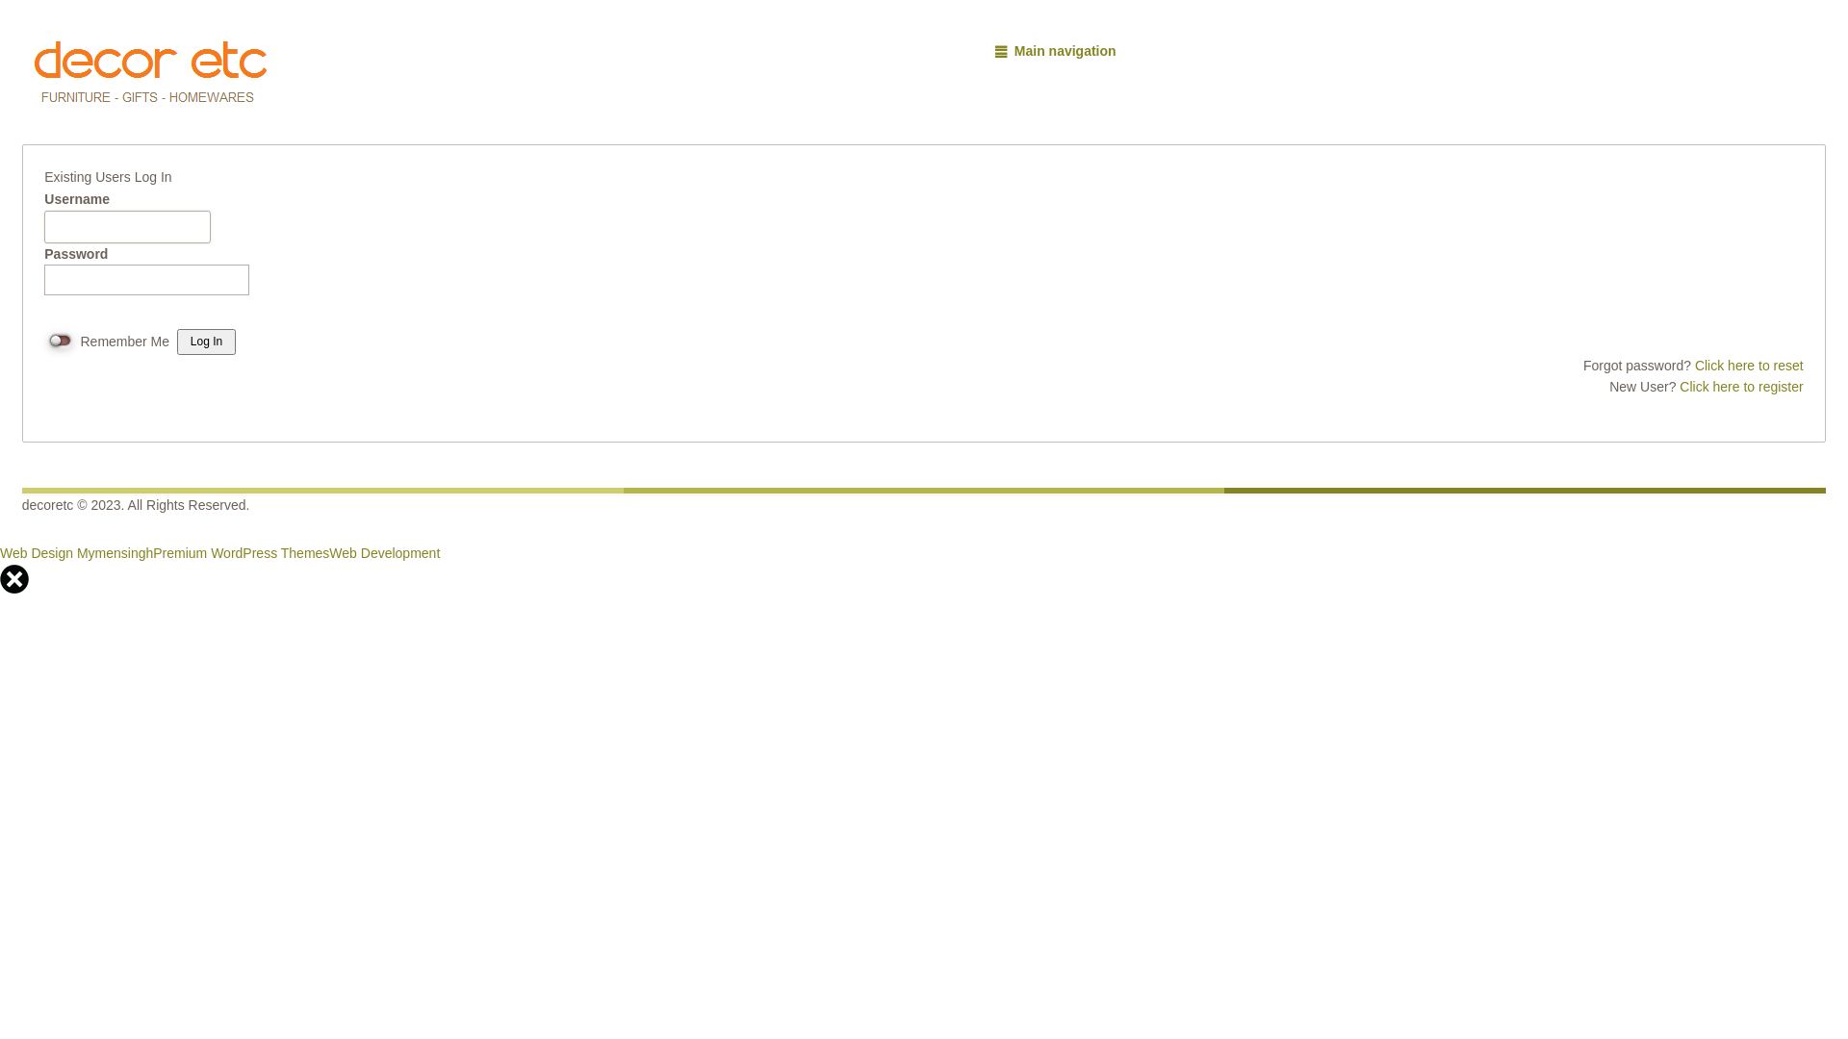 The width and height of the screenshot is (1848, 1039). Describe the element at coordinates (77, 553) in the screenshot. I see `Web Design Mymensingh` at that location.